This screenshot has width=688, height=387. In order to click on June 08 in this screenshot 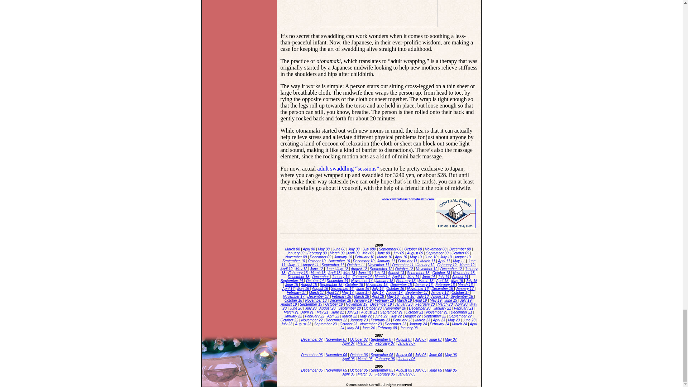, I will do `click(339, 249)`.